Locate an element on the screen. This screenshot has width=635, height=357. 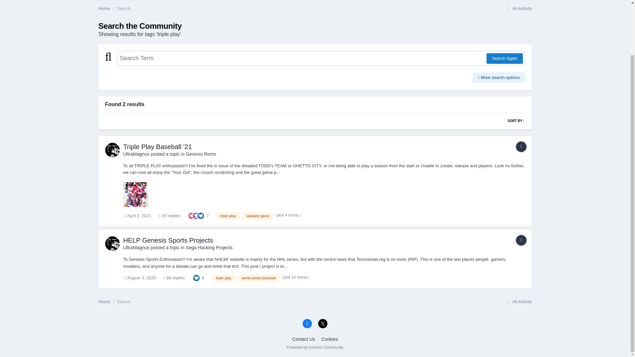
Find other content tagged with 'triple play' is located at coordinates (228, 216).